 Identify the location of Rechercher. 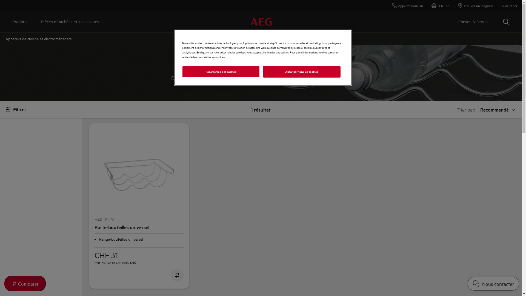
(506, 22).